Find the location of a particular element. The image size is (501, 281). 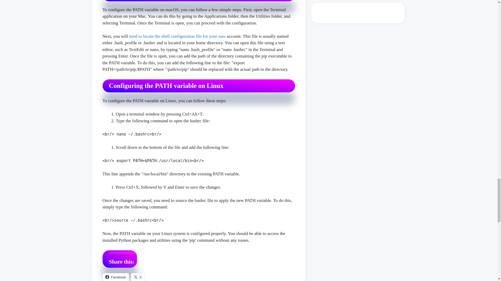

X is located at coordinates (138, 277).